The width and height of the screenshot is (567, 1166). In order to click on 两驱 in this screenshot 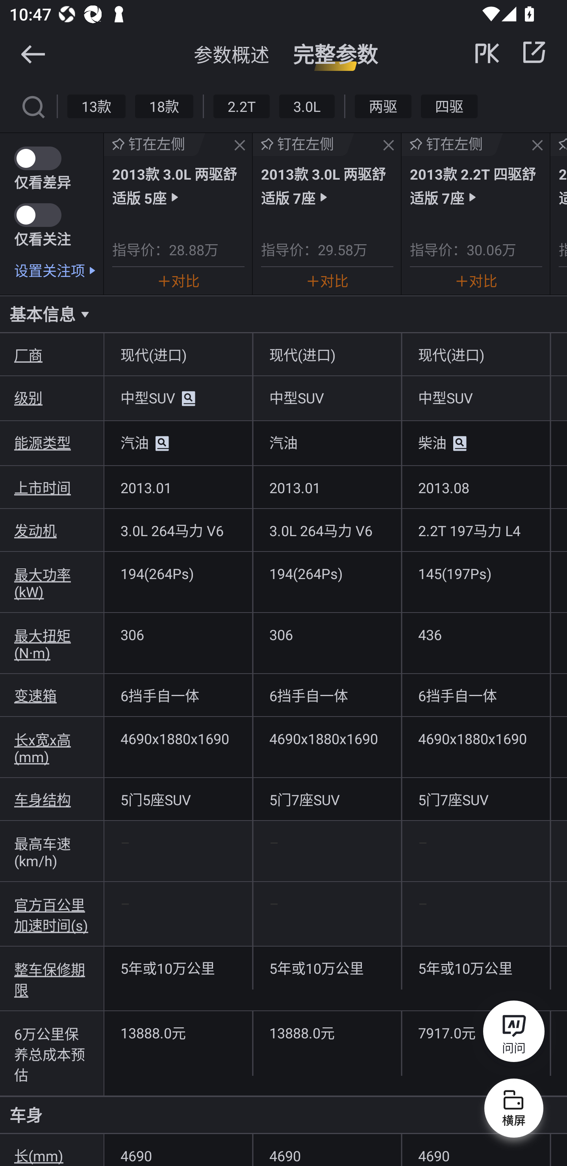, I will do `click(383, 106)`.